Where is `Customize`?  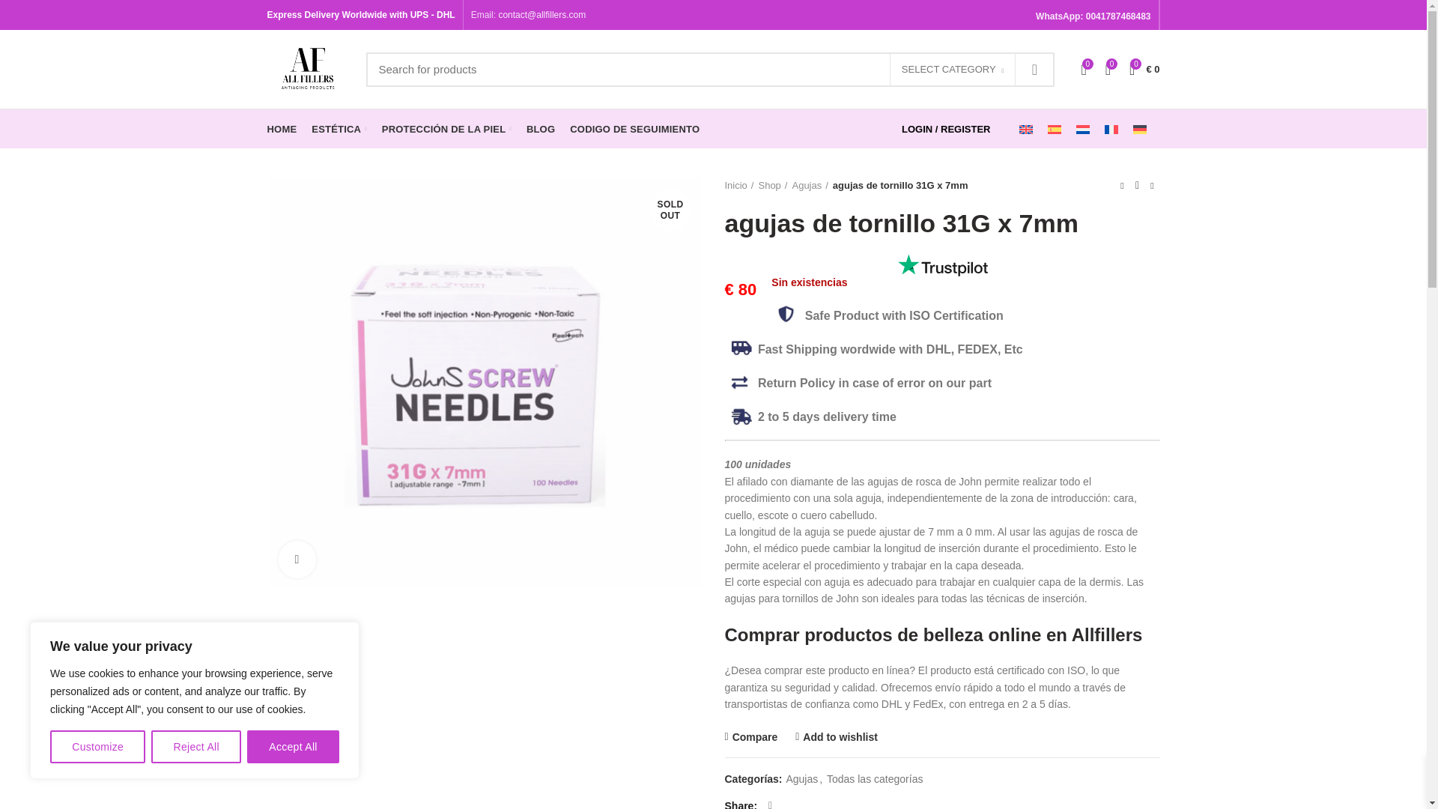 Customize is located at coordinates (97, 747).